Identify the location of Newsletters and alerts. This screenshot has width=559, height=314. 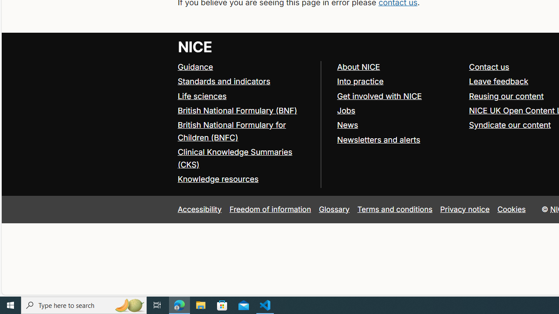
(378, 140).